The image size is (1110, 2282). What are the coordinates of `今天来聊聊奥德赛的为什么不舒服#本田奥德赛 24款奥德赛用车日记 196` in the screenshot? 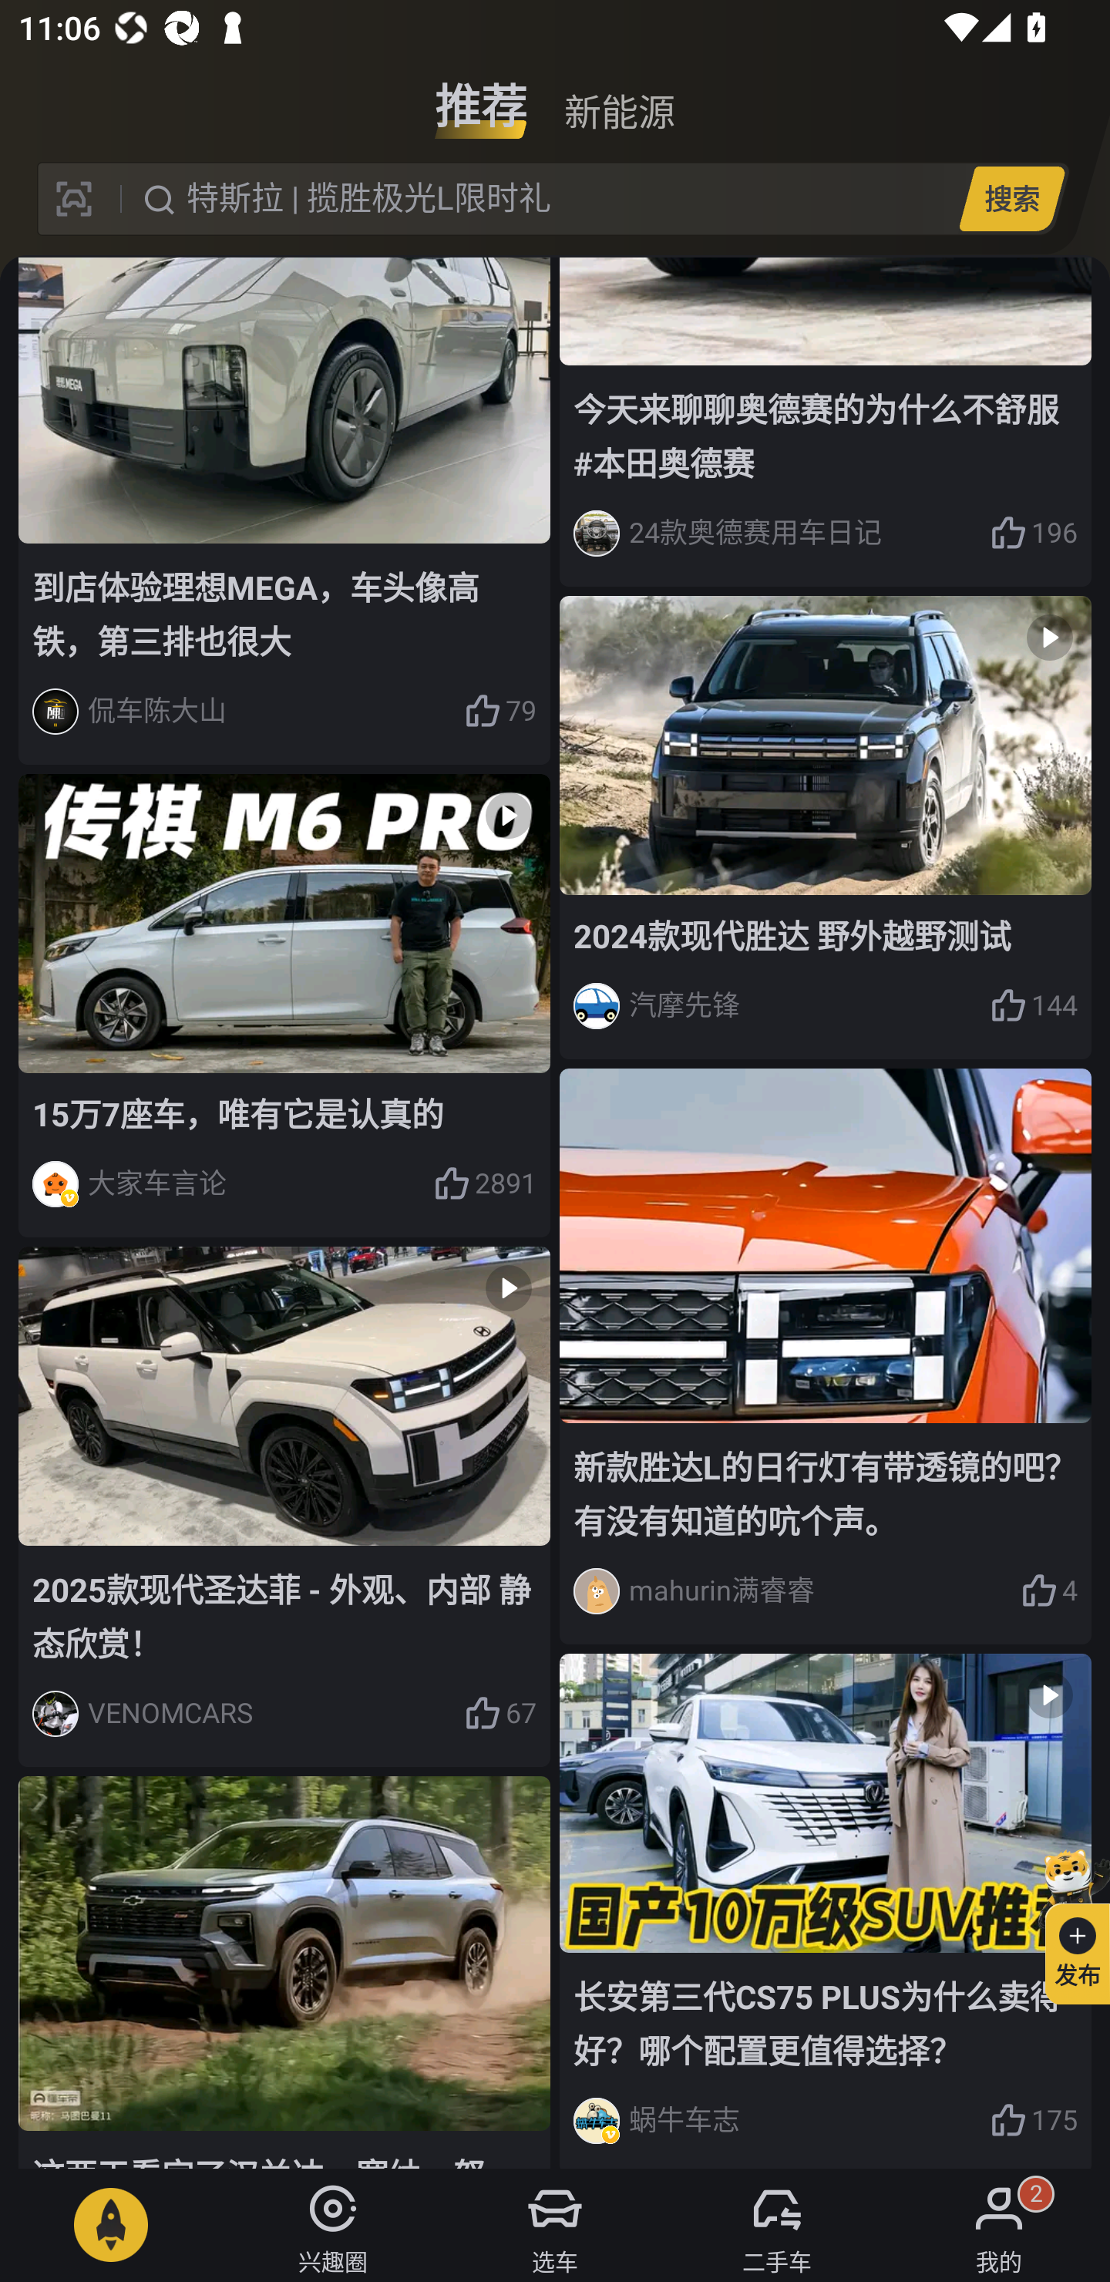 It's located at (825, 422).